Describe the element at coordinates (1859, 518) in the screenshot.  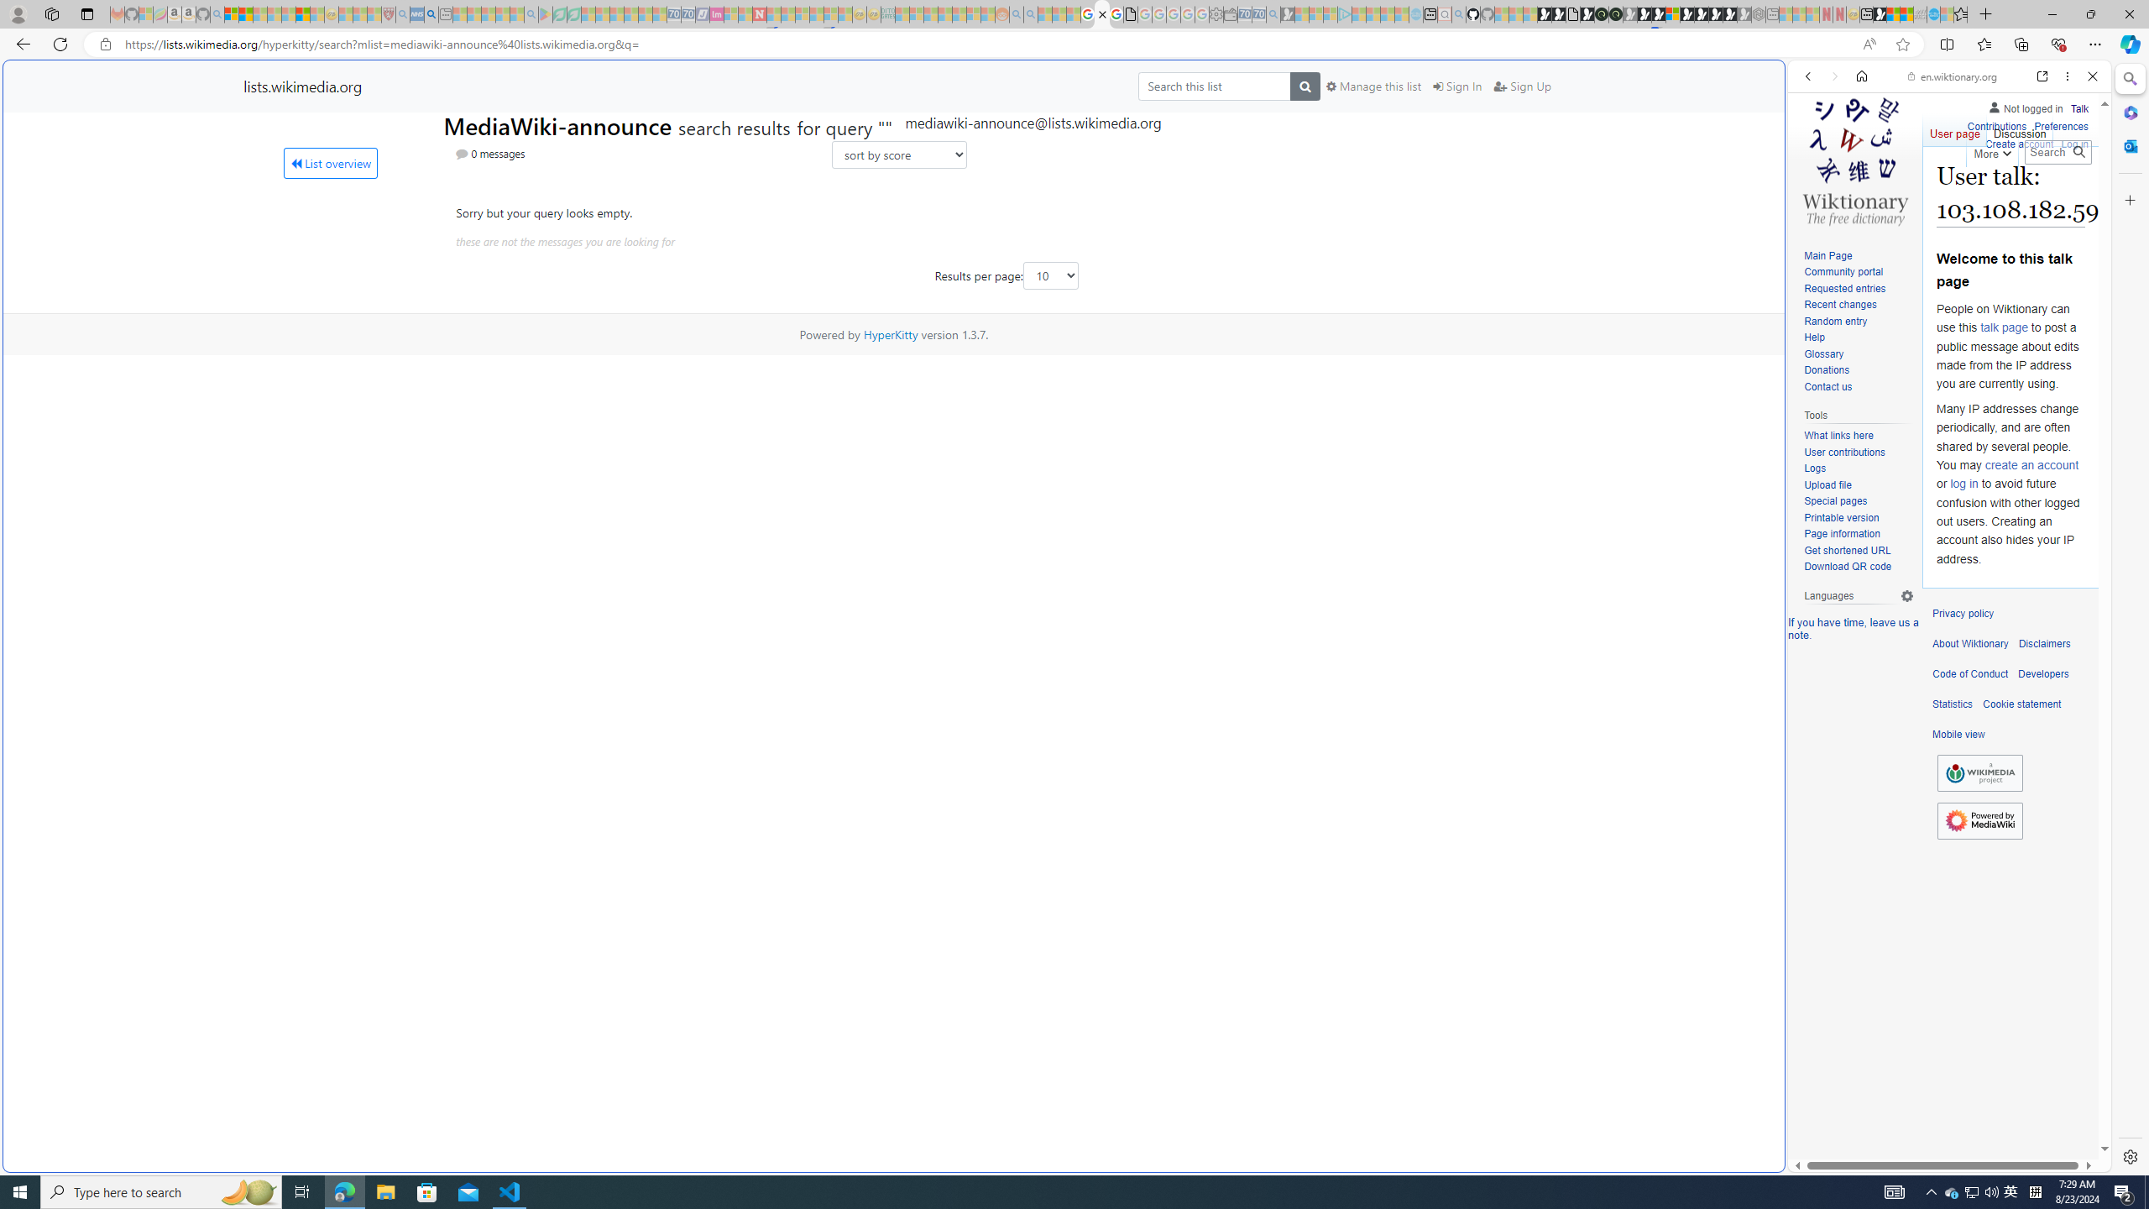
I see `Printable version` at that location.